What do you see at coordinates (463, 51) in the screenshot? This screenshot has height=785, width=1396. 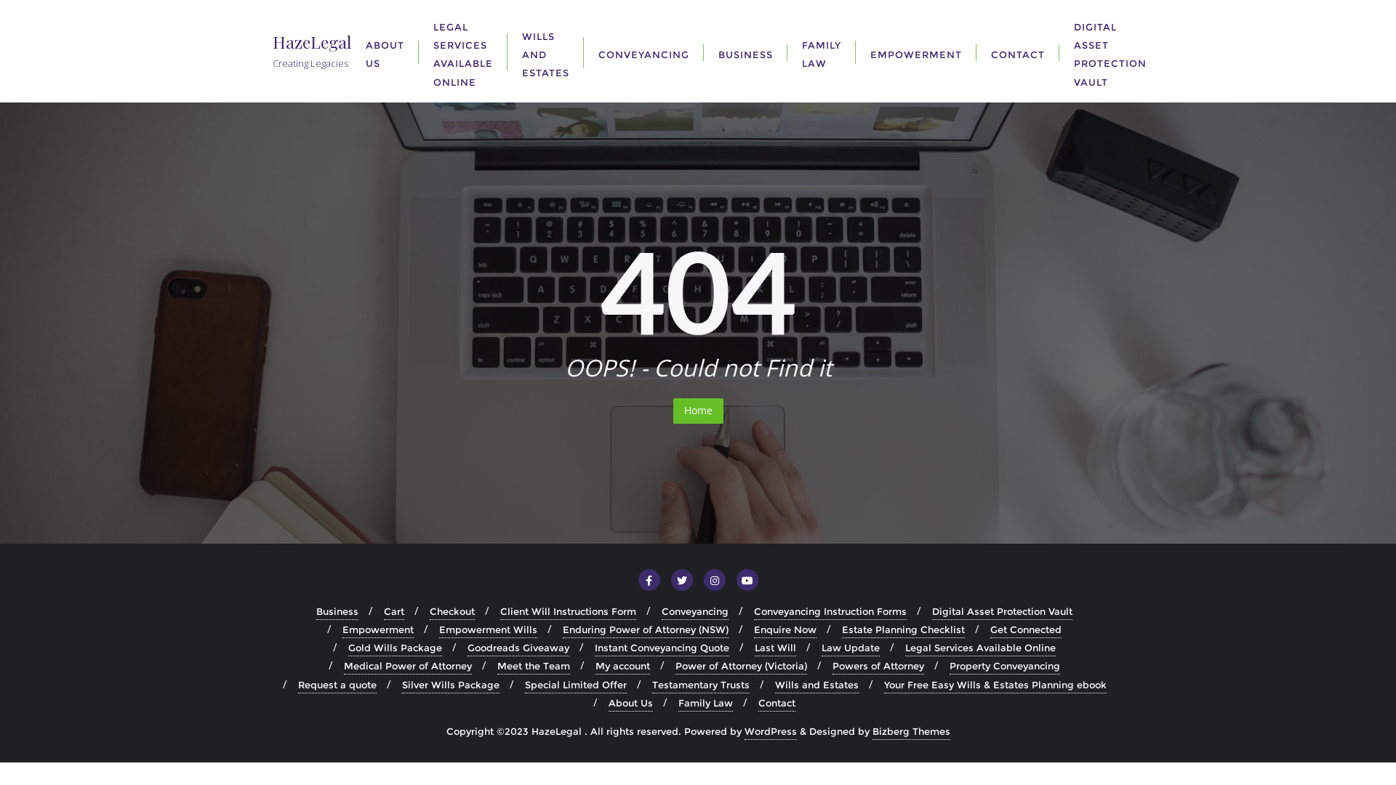 I see `LEGAL SERVICES AVAILABLE ONLINE` at bounding box center [463, 51].